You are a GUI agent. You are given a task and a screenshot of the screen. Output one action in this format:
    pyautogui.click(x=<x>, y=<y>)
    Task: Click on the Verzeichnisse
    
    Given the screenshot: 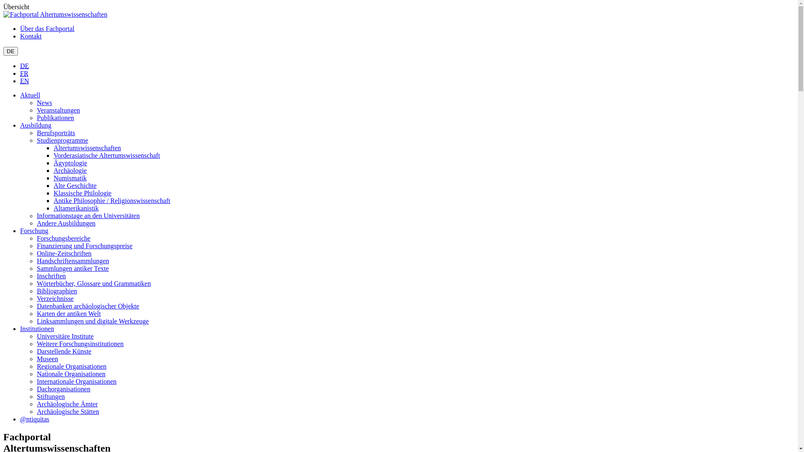 What is the action you would take?
    pyautogui.click(x=55, y=299)
    